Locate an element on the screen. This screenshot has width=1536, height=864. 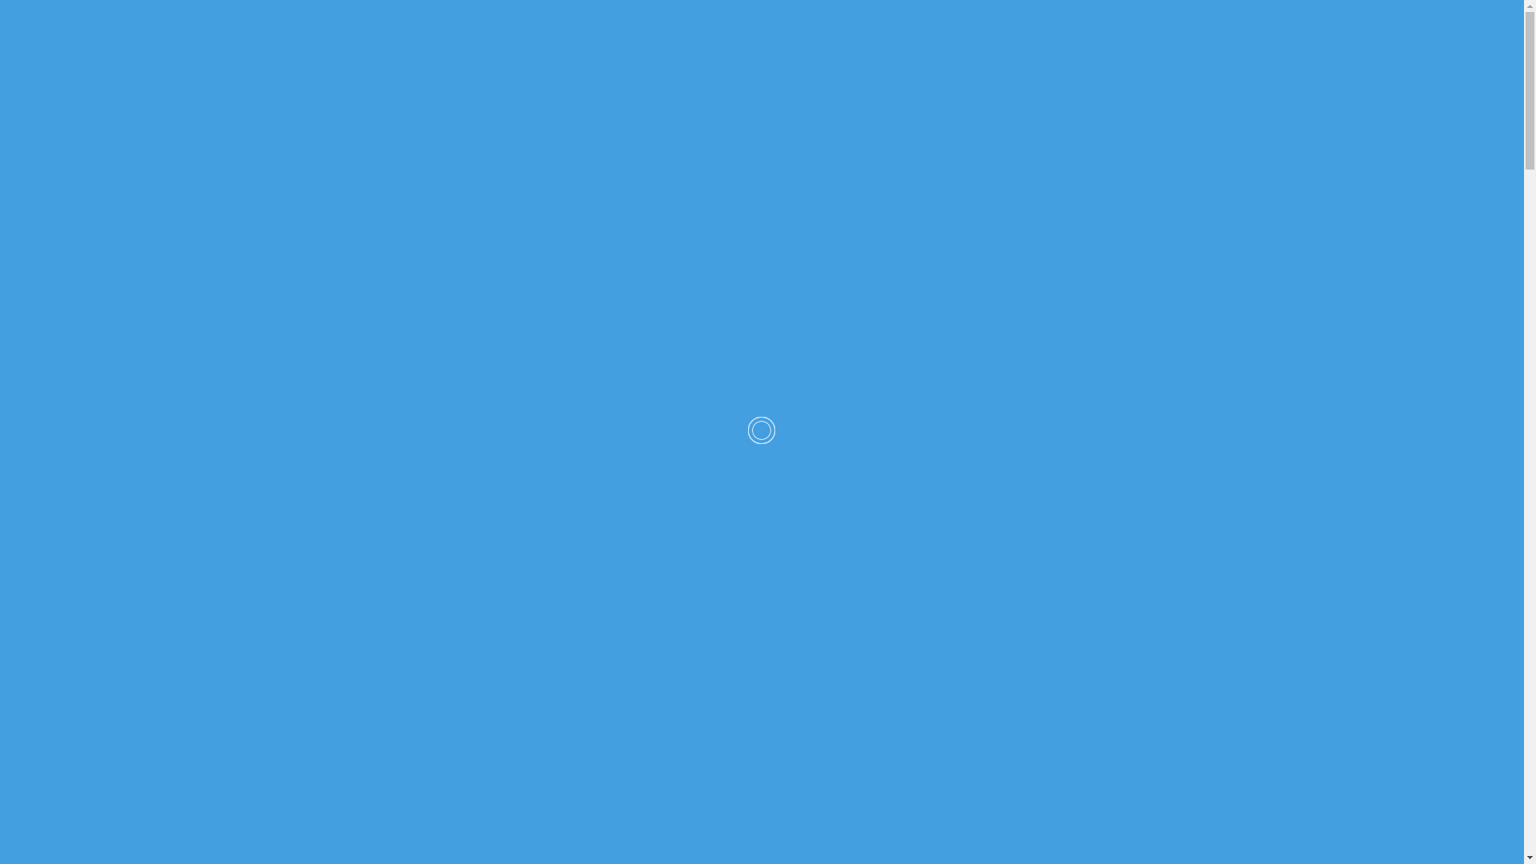
Market Metrics: Profitable vs Unprofitable is located at coordinates (1109, 356).